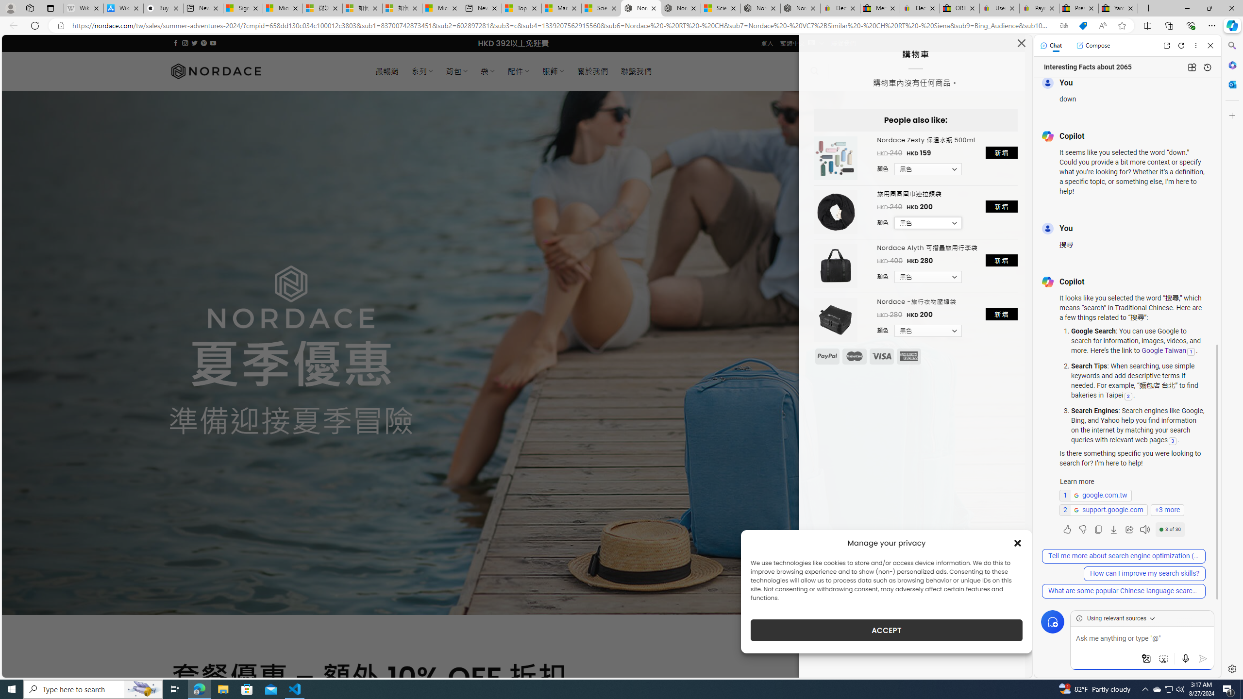 This screenshot has height=699, width=1243. I want to click on Nordace, so click(216, 71).